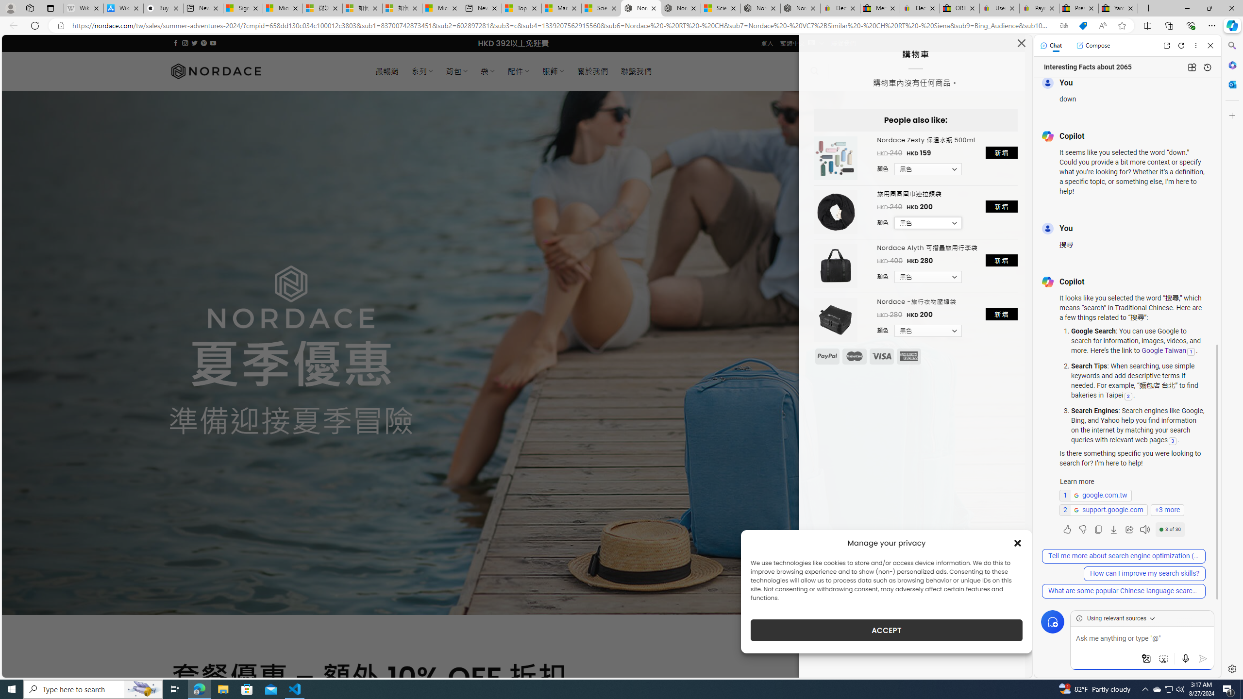 This screenshot has height=699, width=1243. I want to click on Nordace, so click(216, 71).